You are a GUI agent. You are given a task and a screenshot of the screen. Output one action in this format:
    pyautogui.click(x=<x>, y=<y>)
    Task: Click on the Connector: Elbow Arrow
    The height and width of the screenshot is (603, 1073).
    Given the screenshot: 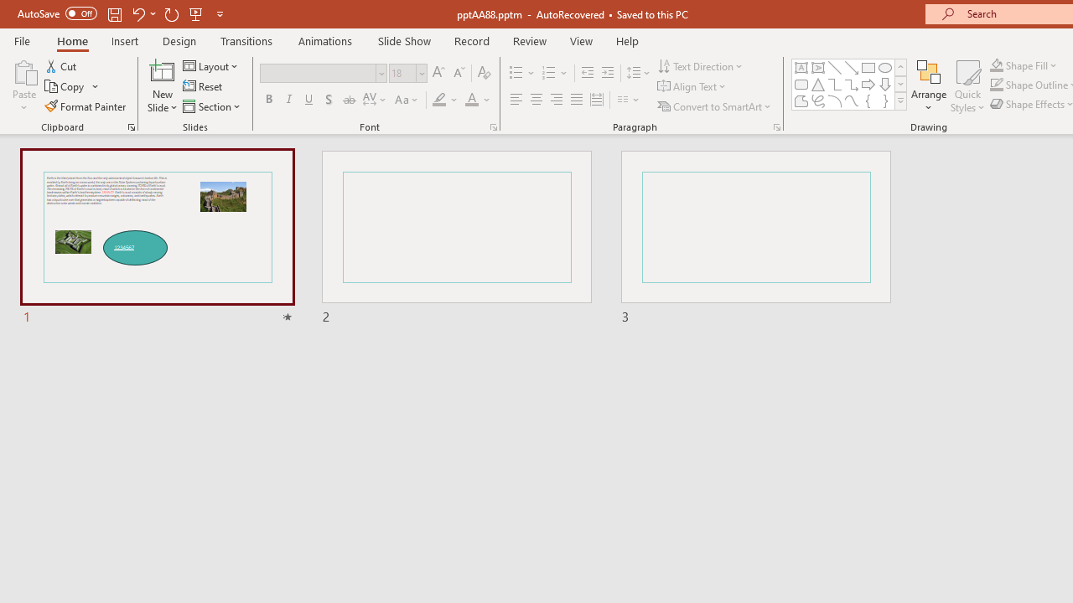 What is the action you would take?
    pyautogui.click(x=852, y=84)
    